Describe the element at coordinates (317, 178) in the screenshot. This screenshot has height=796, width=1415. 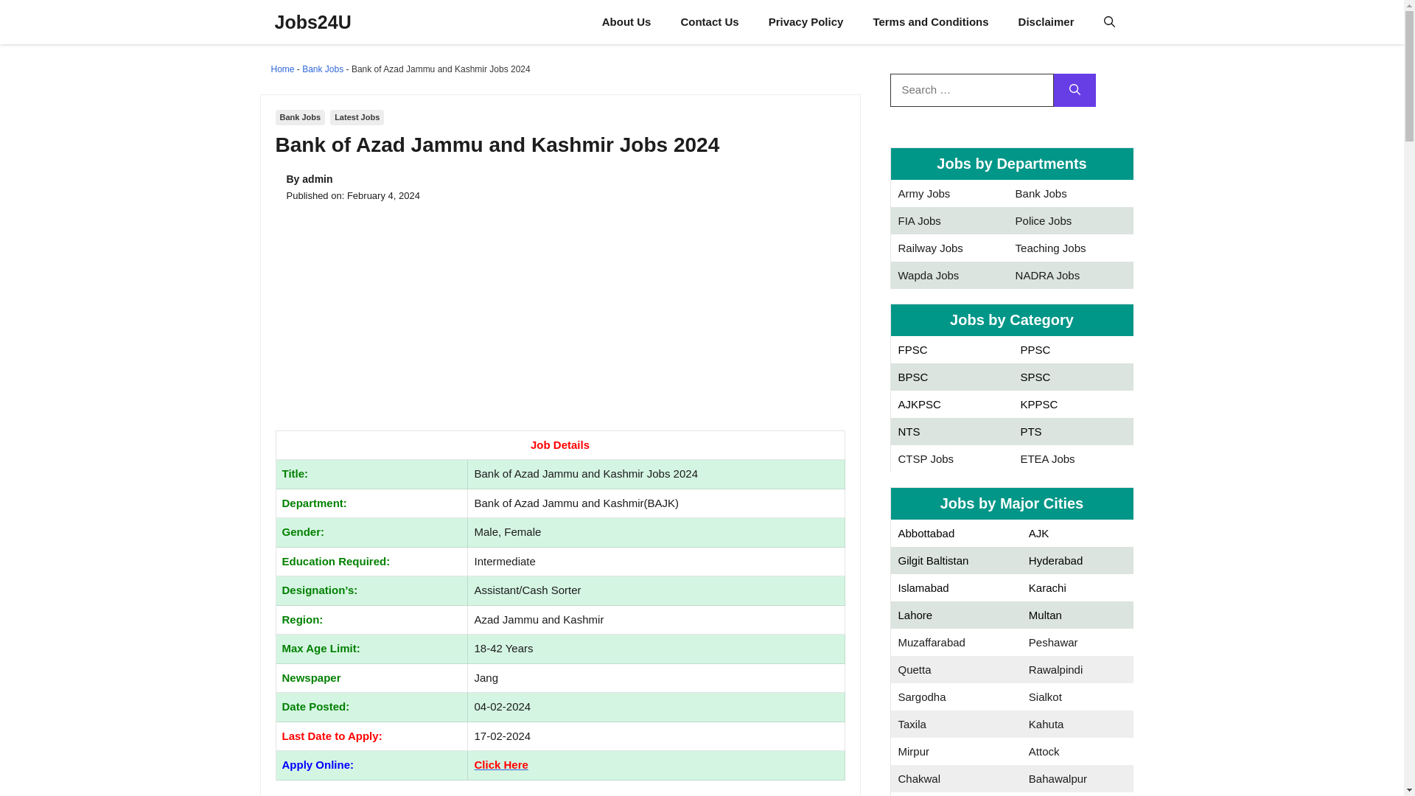
I see `admin` at that location.